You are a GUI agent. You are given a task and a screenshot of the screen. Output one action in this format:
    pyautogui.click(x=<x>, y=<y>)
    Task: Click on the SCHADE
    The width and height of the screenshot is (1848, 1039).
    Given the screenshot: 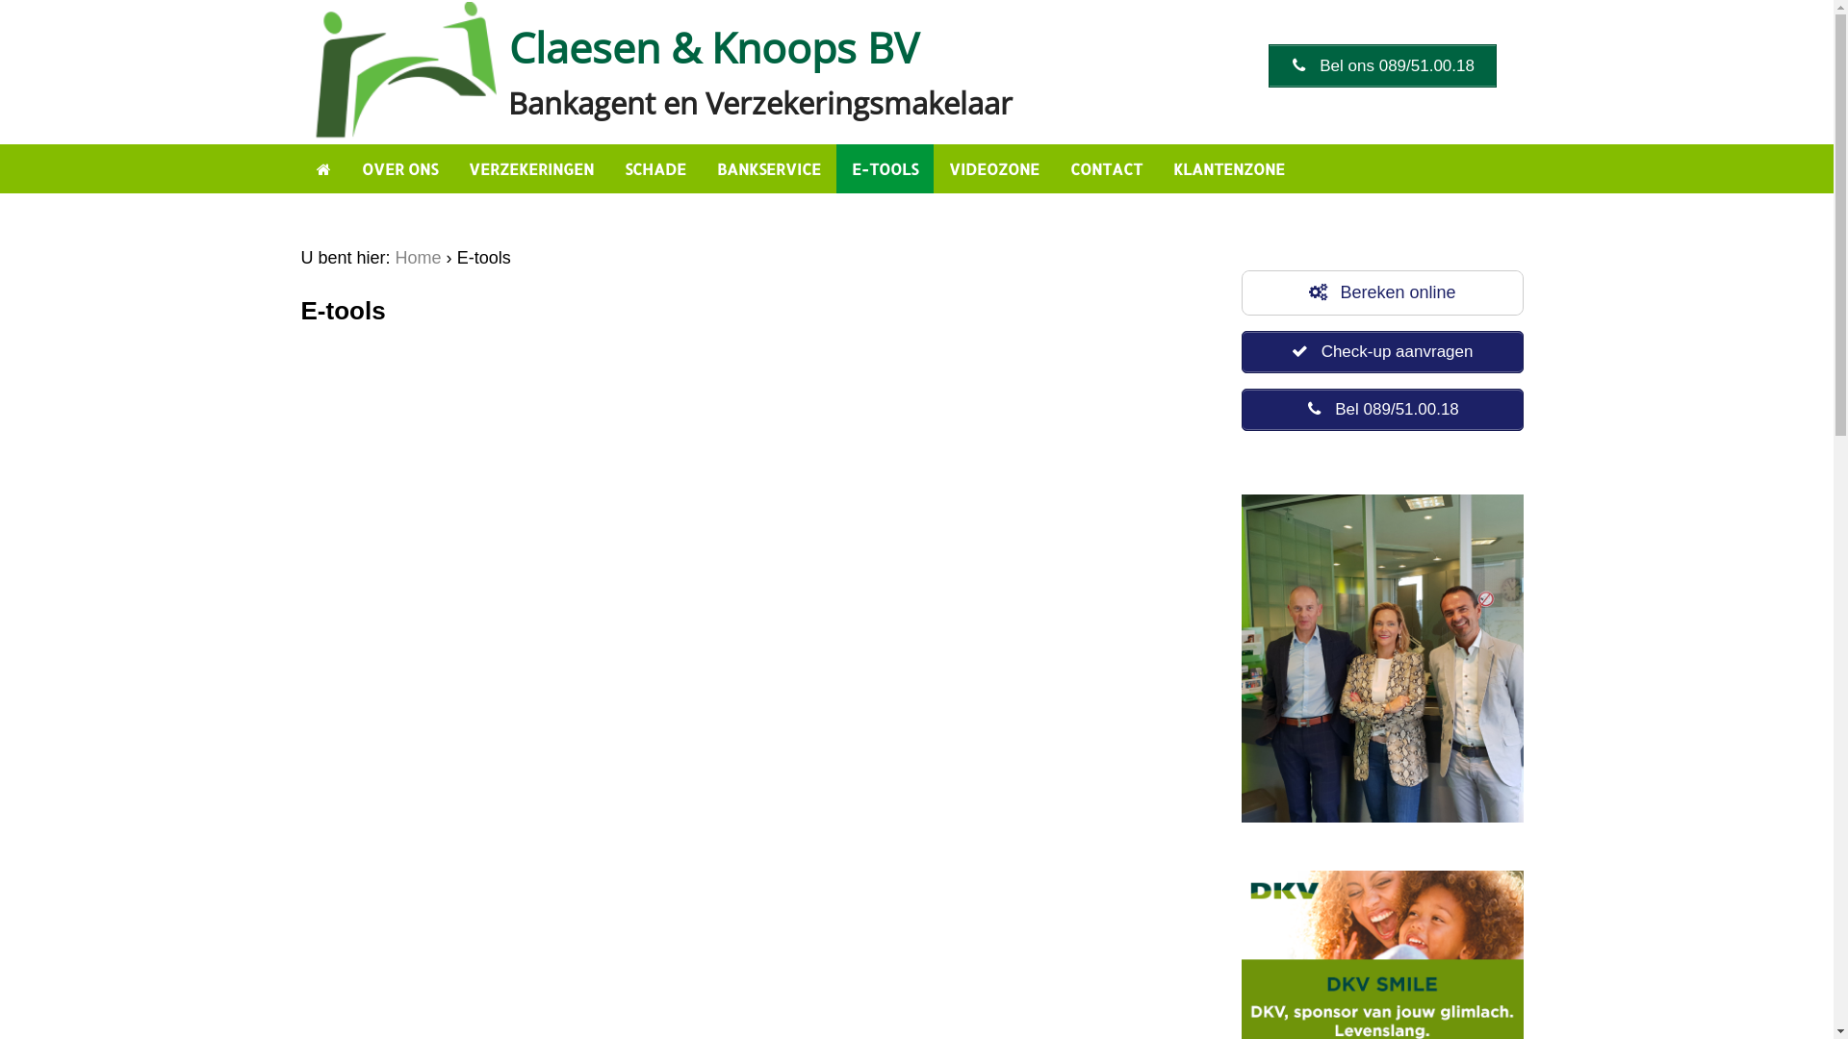 What is the action you would take?
    pyautogui.click(x=654, y=169)
    